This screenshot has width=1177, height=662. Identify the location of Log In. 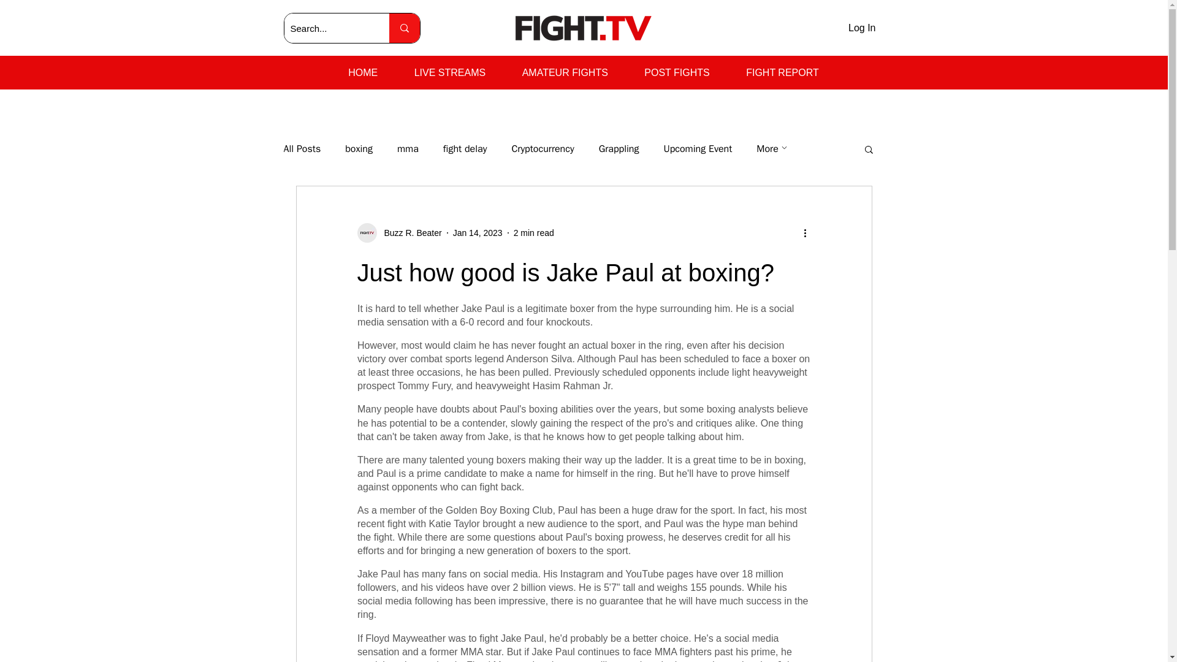
(862, 28).